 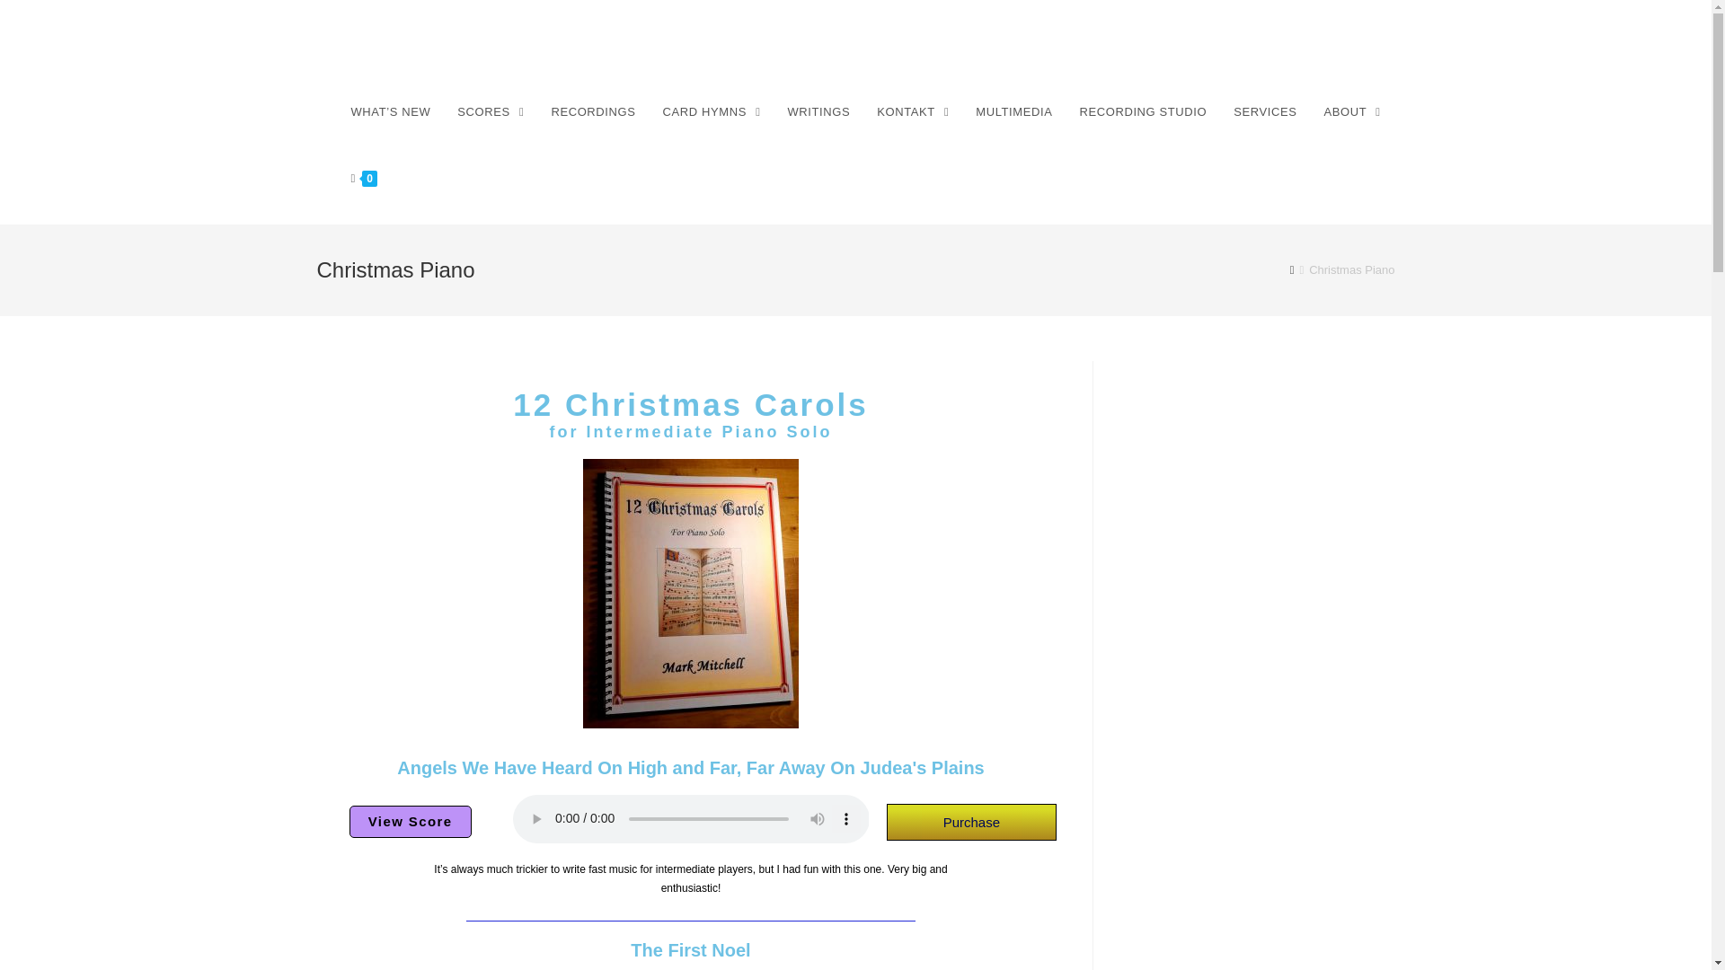 What do you see at coordinates (1264, 111) in the screenshot?
I see `SERVICES` at bounding box center [1264, 111].